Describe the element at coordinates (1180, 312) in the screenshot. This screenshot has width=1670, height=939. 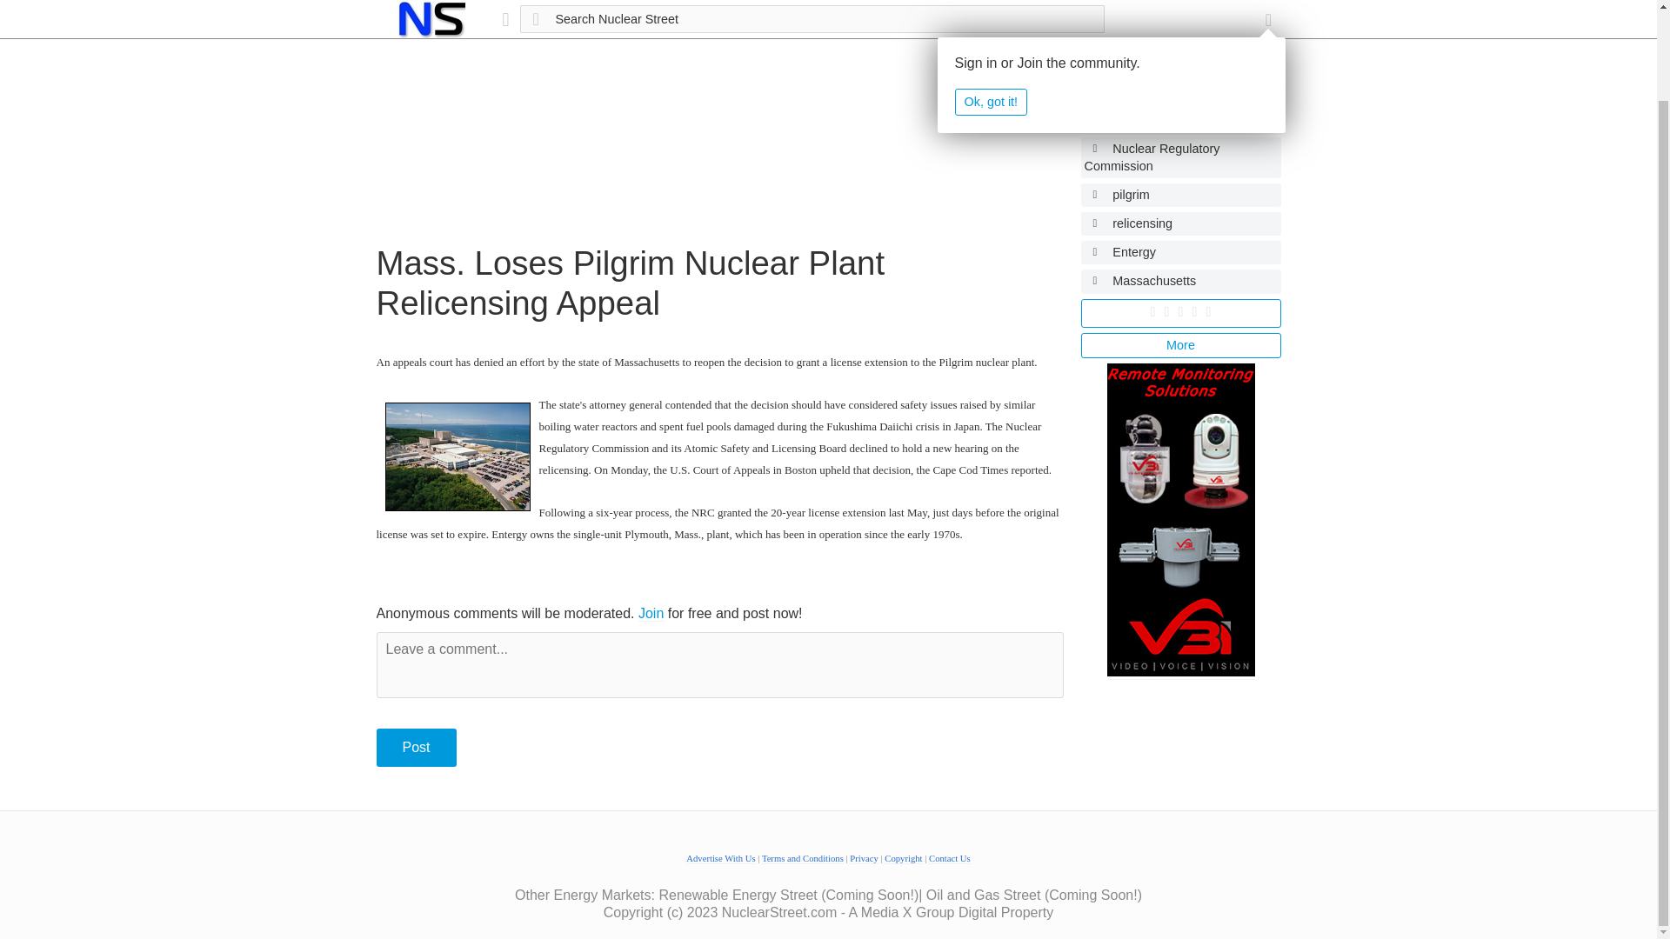
I see `Average rating: 0 out of 0 ratings.` at that location.